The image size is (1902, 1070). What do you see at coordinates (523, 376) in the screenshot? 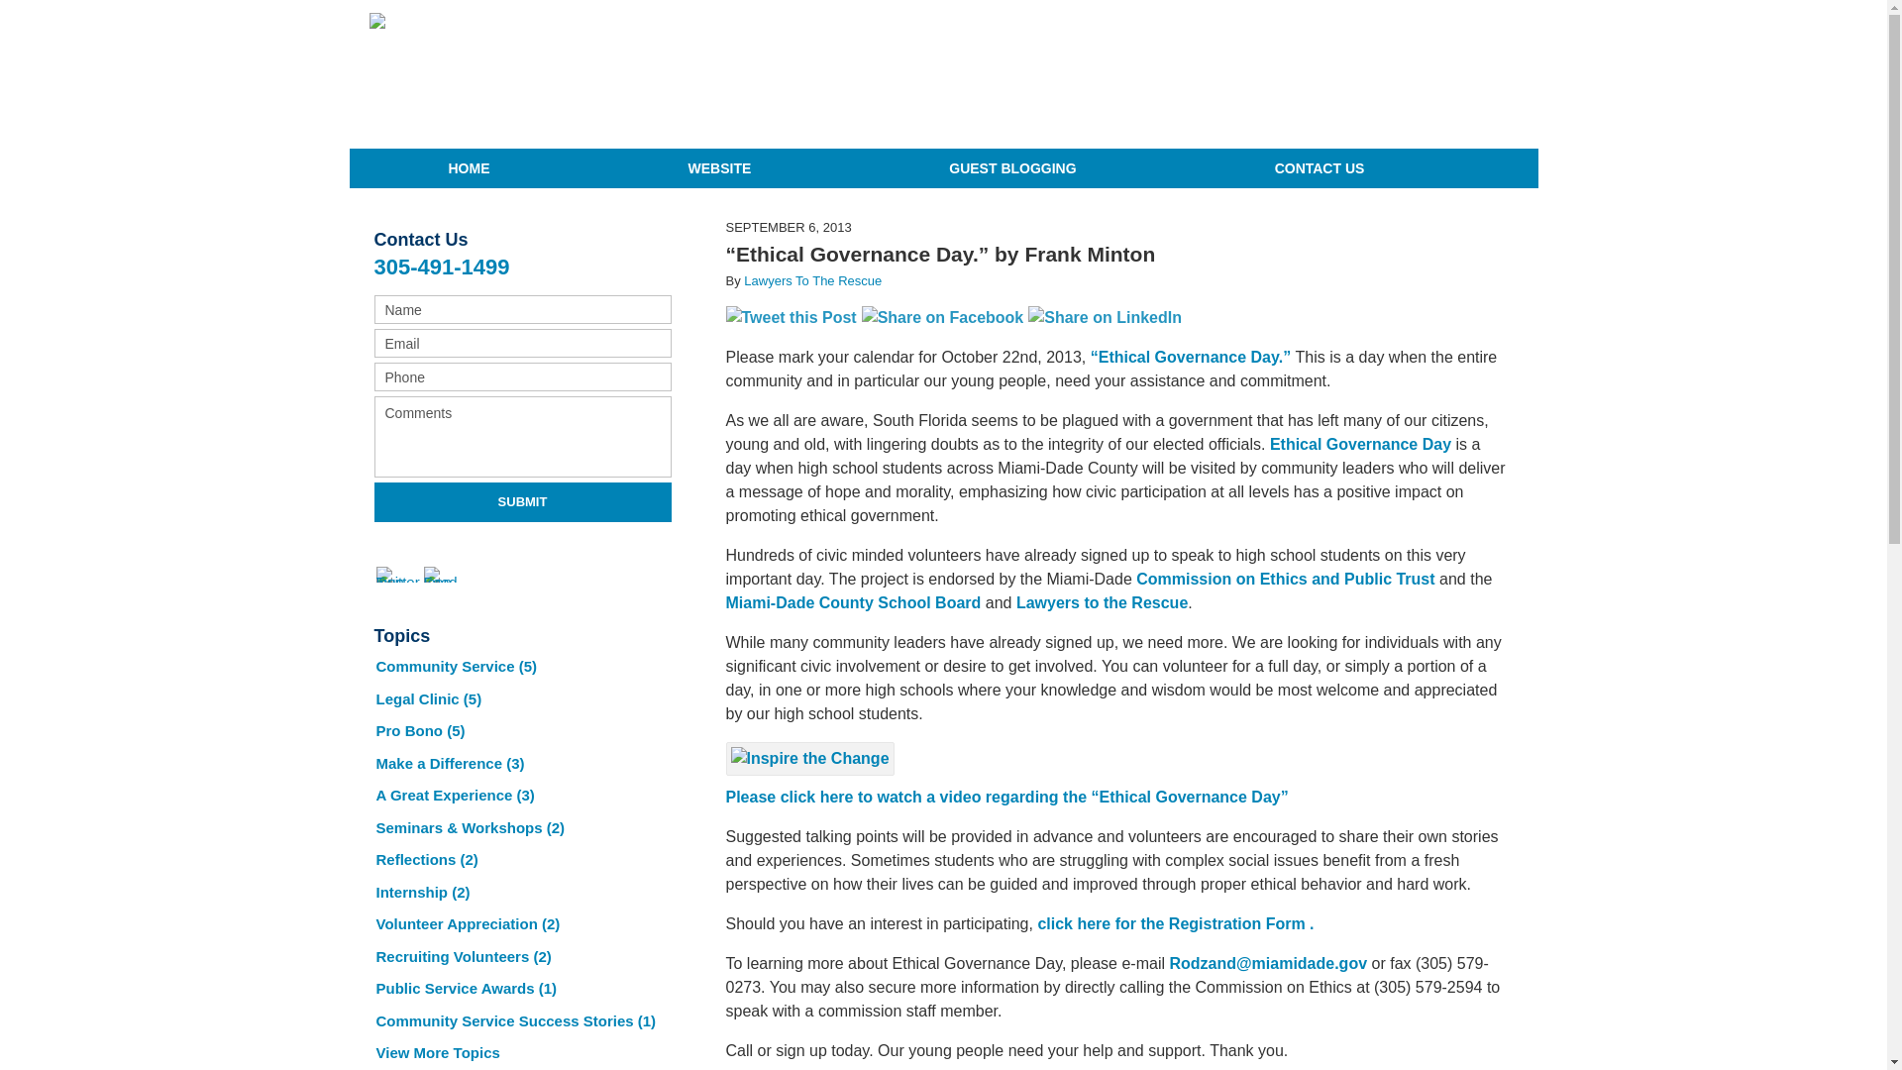
I see `Please enter a valid phone number.` at bounding box center [523, 376].